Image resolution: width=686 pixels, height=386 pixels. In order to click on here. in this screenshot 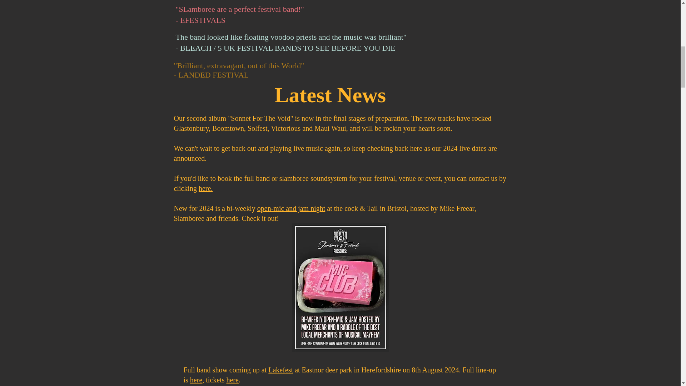, I will do `click(206, 188)`.